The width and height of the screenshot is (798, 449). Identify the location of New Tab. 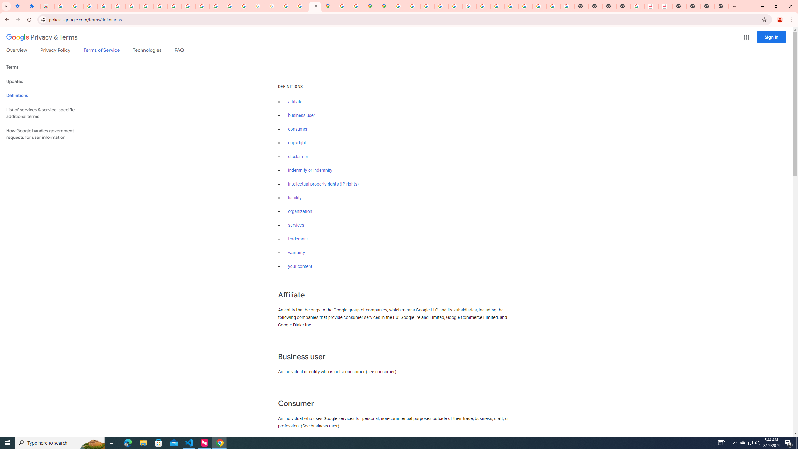
(722, 6).